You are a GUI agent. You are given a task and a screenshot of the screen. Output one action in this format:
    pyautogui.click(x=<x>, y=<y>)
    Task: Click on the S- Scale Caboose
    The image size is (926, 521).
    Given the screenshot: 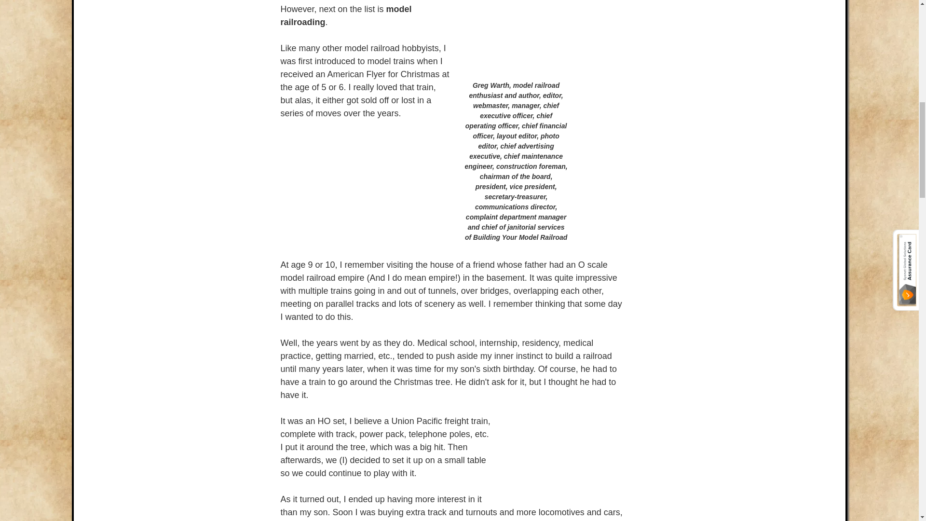 What is the action you would take?
    pyautogui.click(x=565, y=454)
    